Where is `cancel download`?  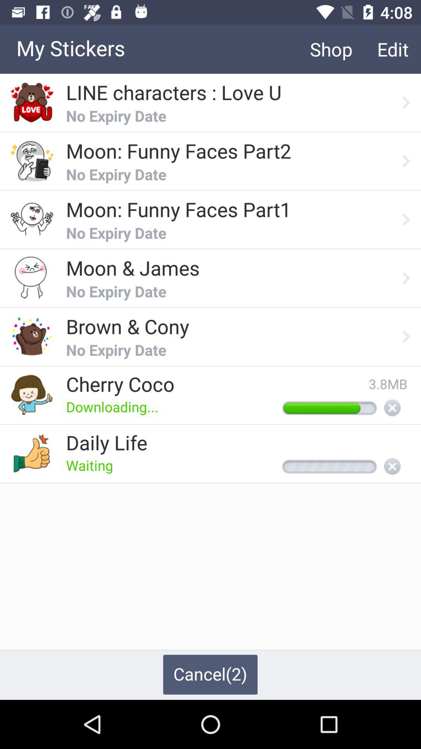
cancel download is located at coordinates (392, 408).